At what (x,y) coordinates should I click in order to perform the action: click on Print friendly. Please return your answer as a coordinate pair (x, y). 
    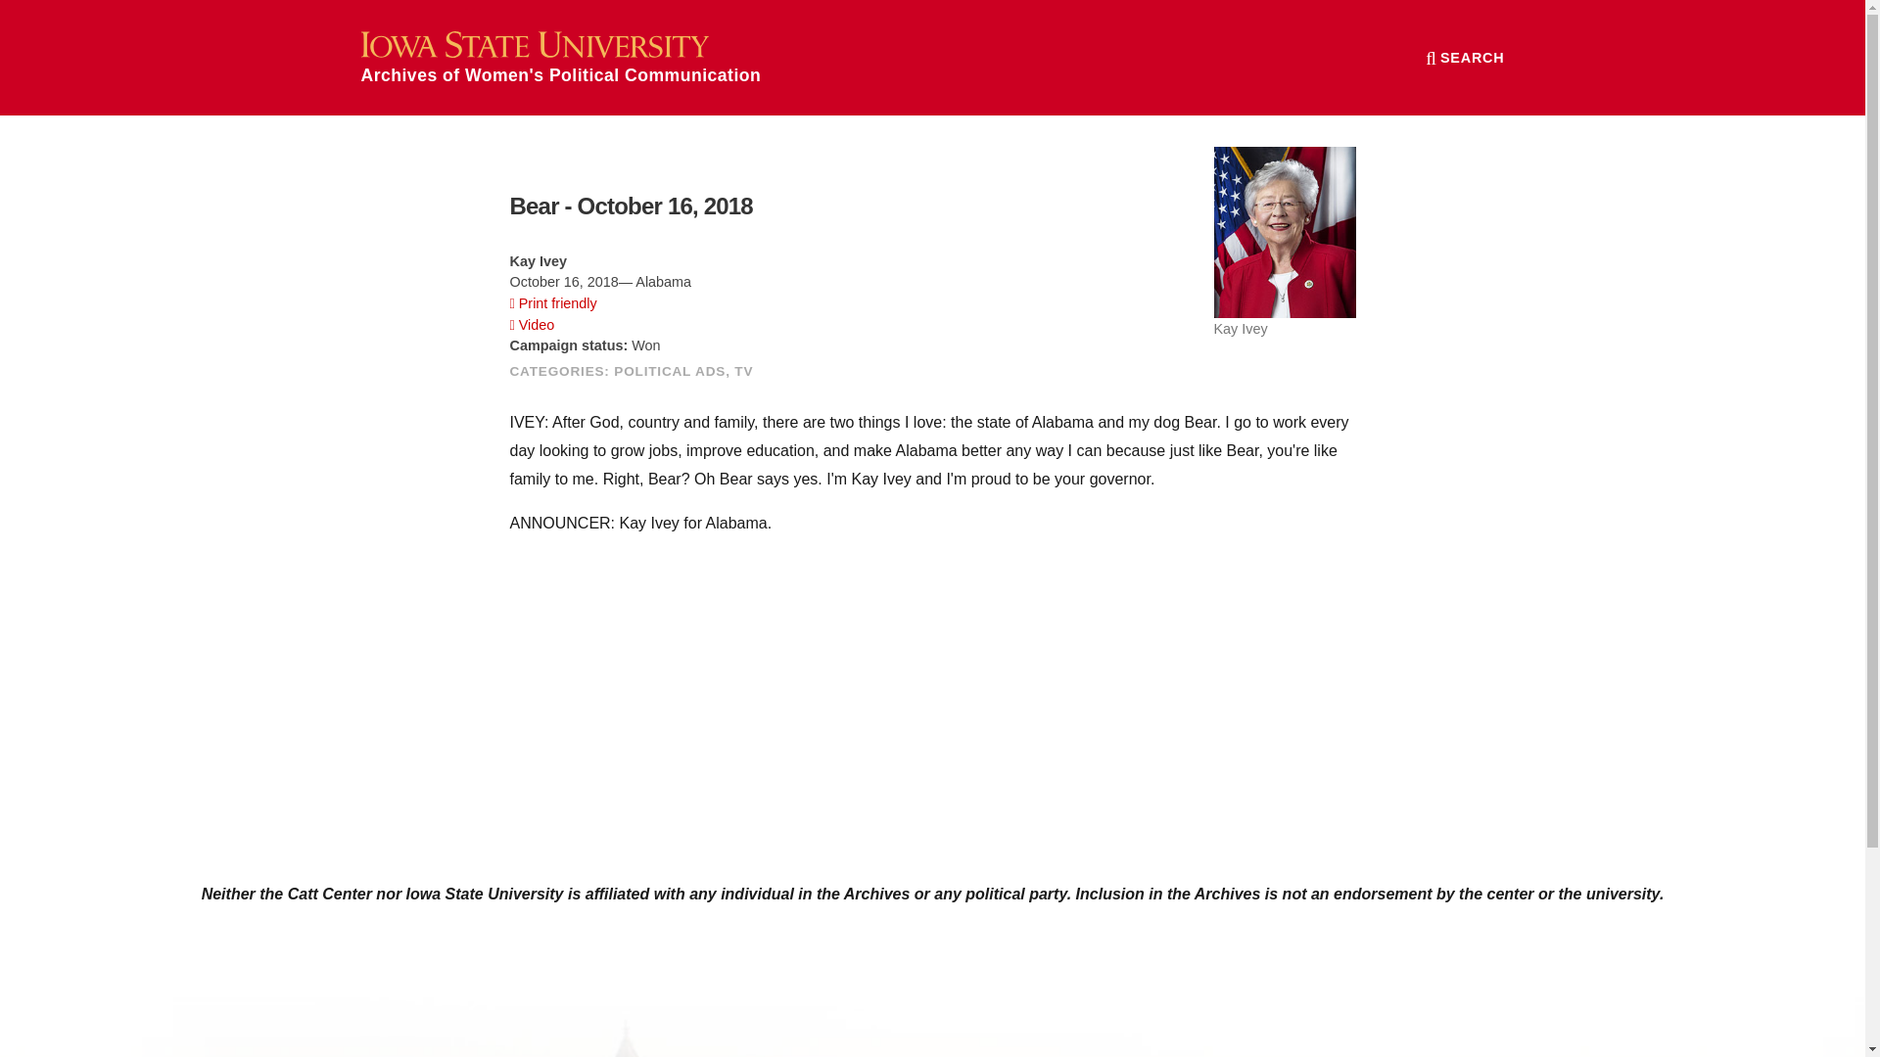
    Looking at the image, I should click on (552, 303).